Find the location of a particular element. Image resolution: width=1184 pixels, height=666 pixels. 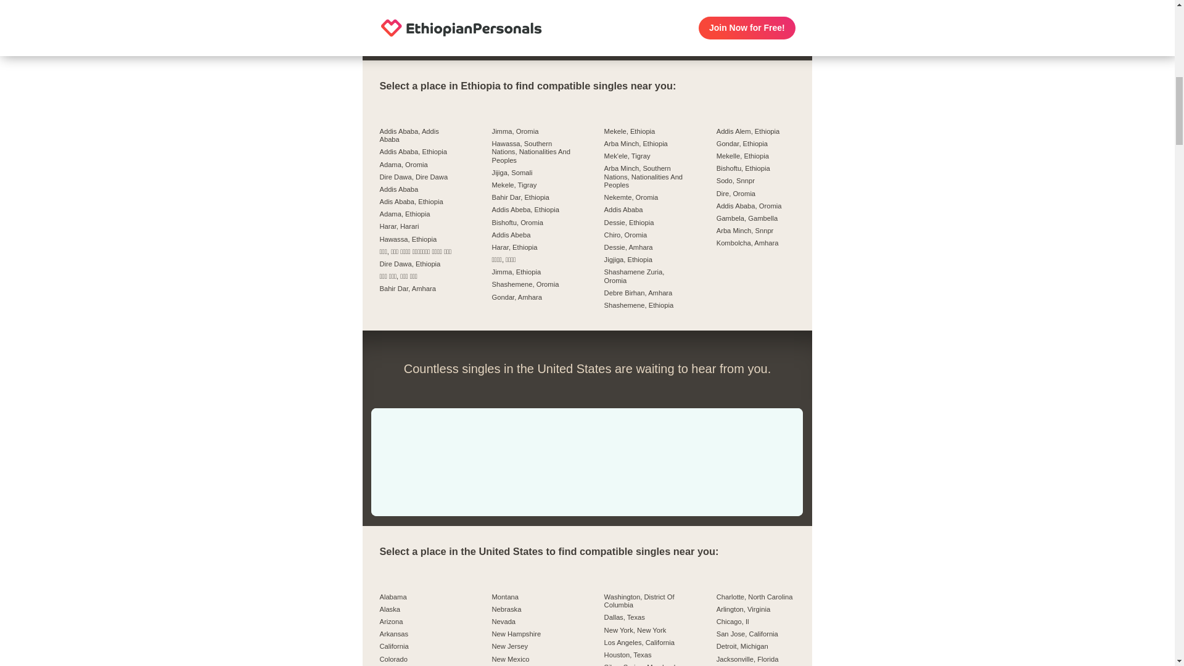

Dire Dawa, Ethiopia is located at coordinates (418, 266).